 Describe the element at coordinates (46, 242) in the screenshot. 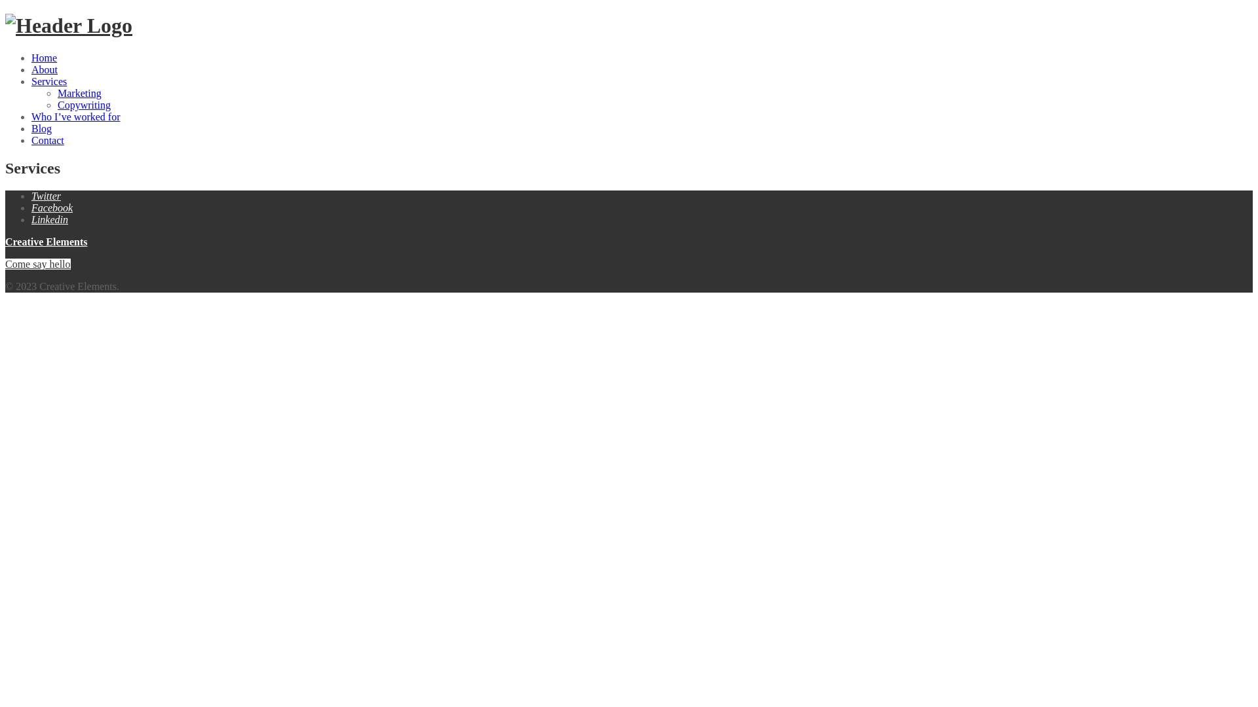

I see `Creative Elements` at that location.